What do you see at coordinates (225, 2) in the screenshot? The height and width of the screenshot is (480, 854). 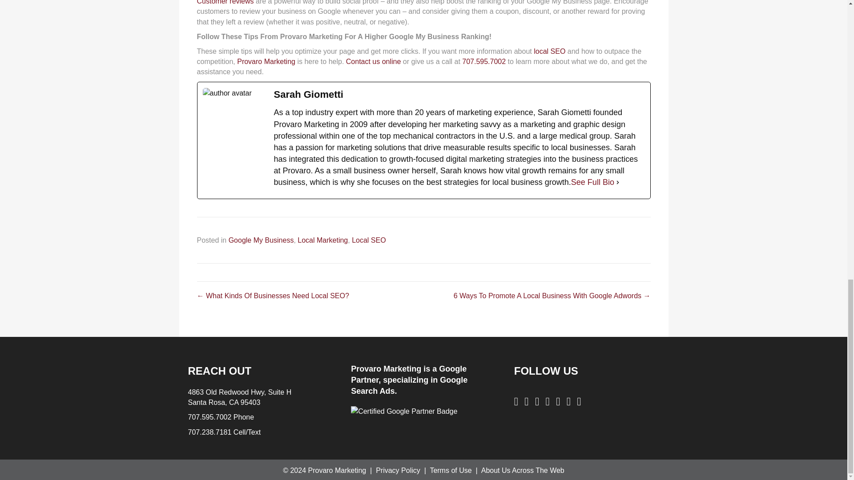 I see `Customer reviews` at bounding box center [225, 2].